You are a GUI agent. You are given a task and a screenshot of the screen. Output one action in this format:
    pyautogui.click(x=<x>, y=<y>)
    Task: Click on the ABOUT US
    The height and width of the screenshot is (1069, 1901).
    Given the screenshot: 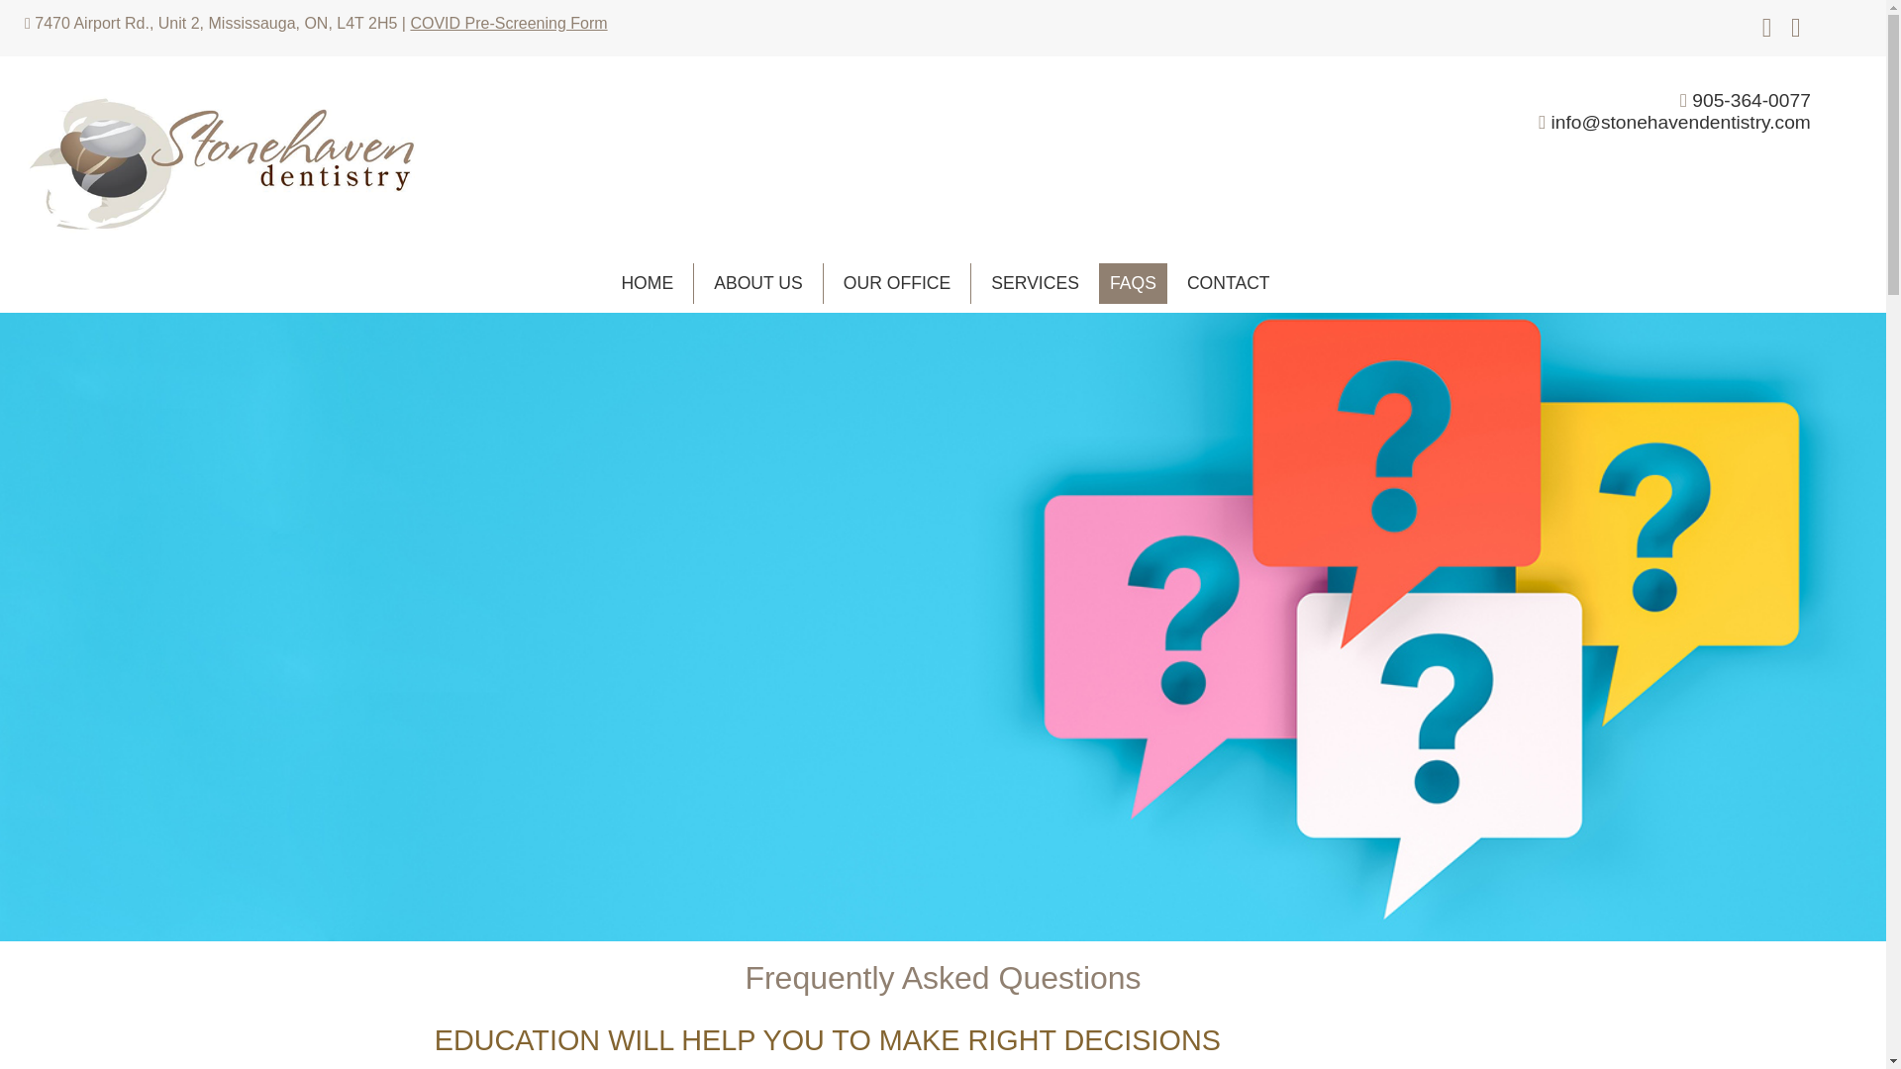 What is the action you would take?
    pyautogui.click(x=758, y=283)
    